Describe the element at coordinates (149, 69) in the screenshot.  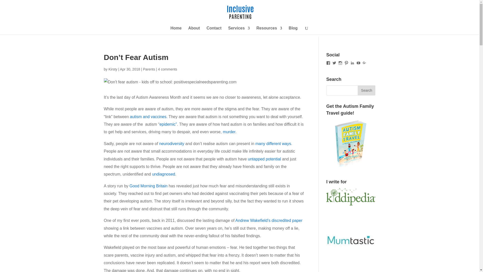
I see `Parents` at that location.